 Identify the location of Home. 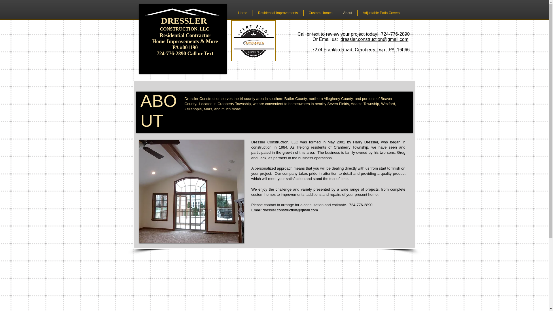
(243, 13).